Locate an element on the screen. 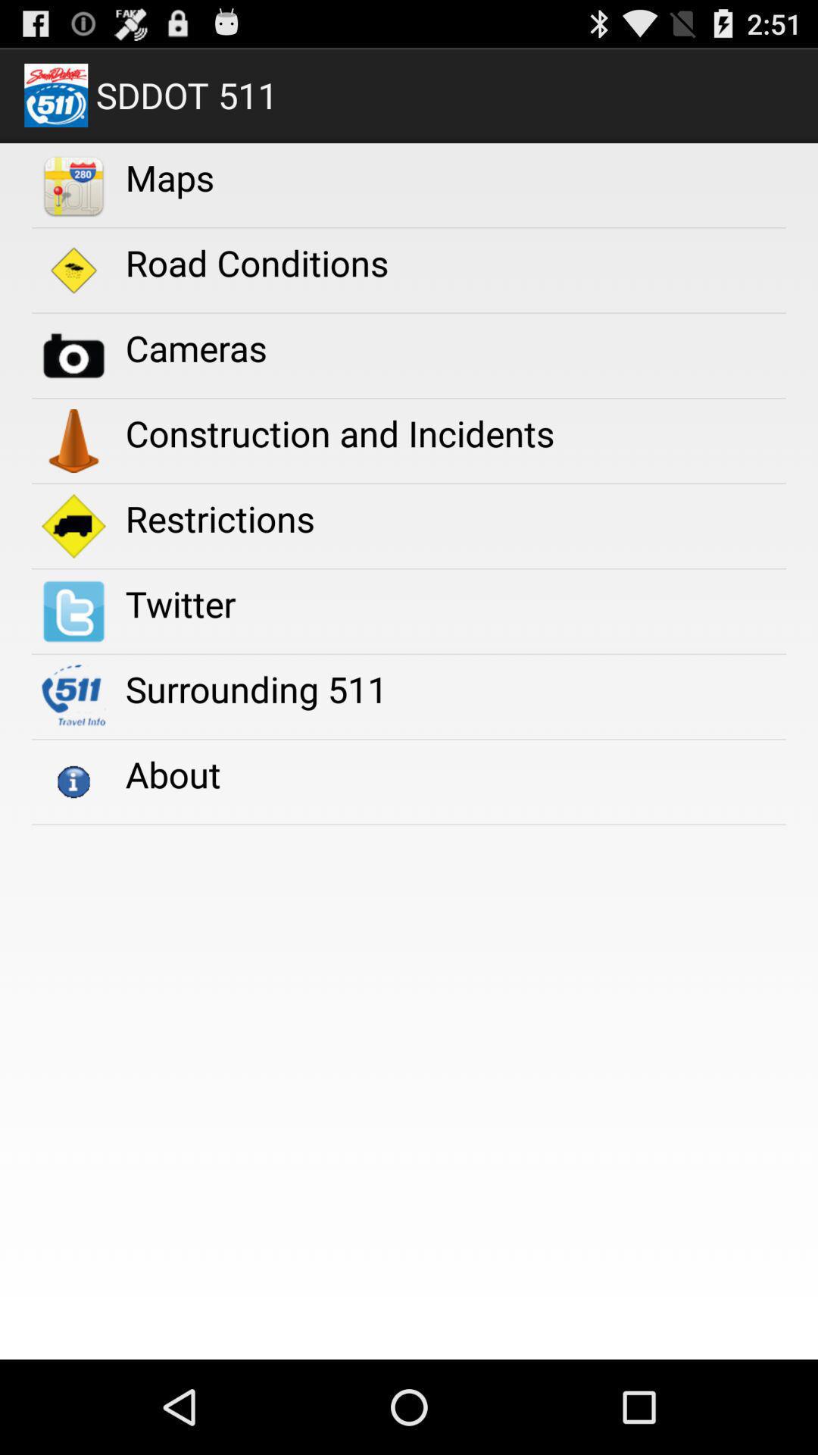  tap surrounding 511 icon is located at coordinates (256, 689).